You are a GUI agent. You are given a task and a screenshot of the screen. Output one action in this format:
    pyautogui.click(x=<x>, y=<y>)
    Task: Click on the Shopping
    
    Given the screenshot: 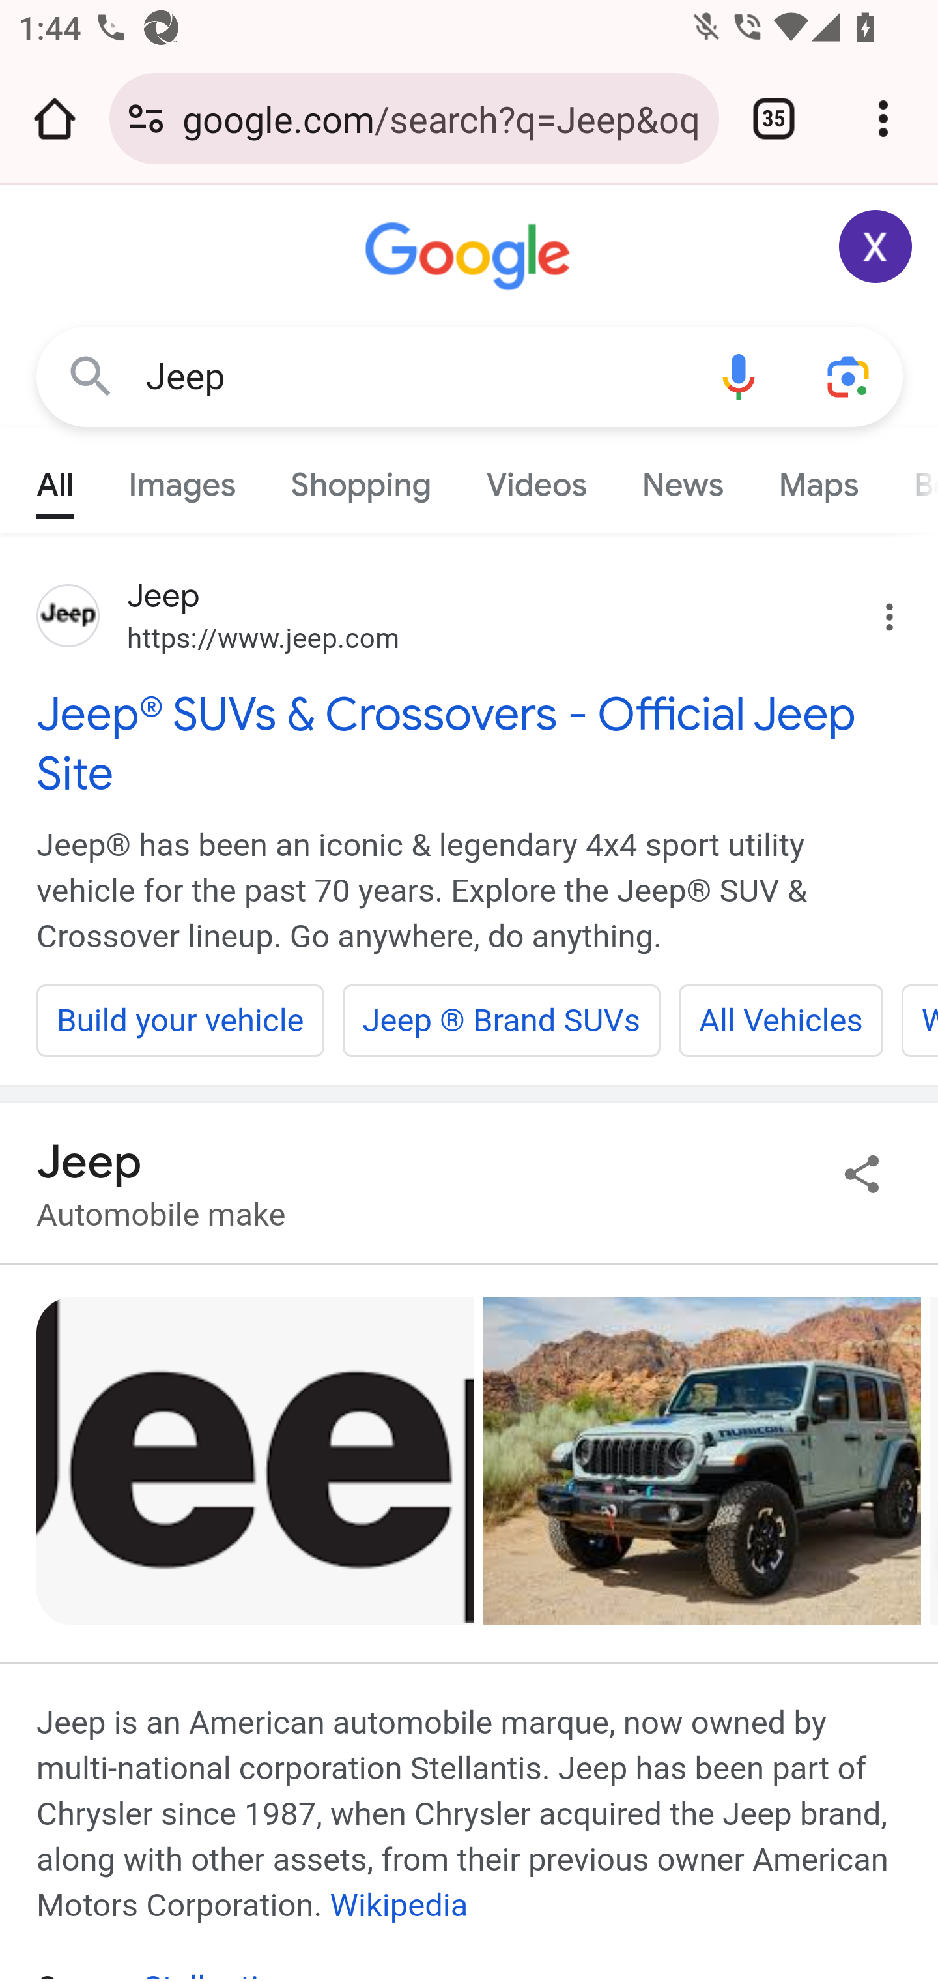 What is the action you would take?
    pyautogui.click(x=361, y=479)
    